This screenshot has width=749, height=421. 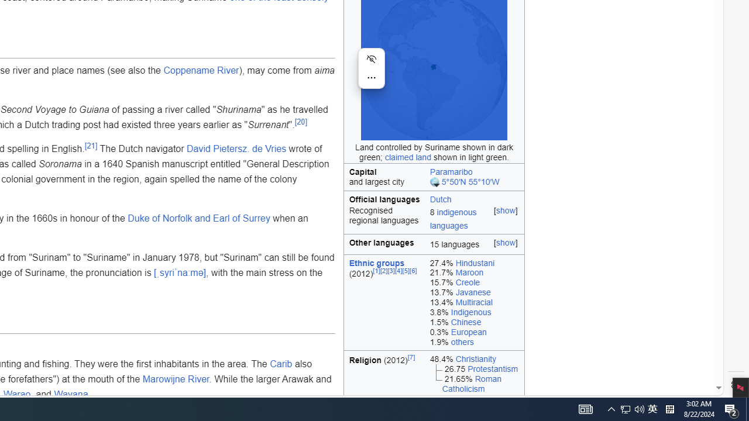 I want to click on More actions, so click(x=371, y=77).